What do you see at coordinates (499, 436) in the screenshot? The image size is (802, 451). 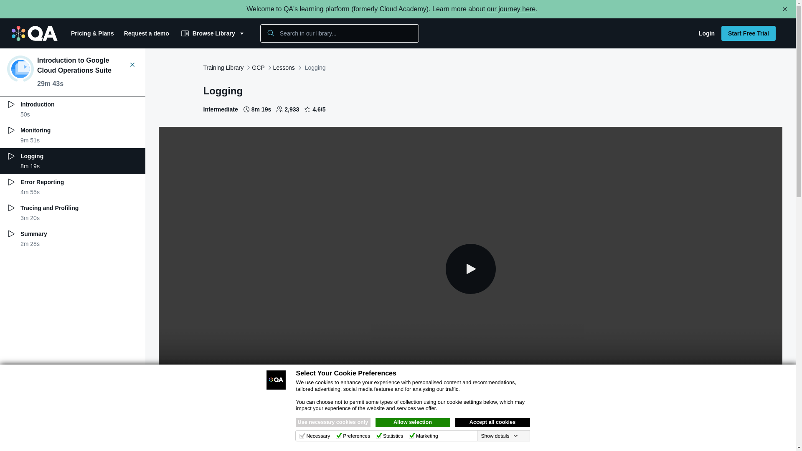 I see `Show details` at bounding box center [499, 436].